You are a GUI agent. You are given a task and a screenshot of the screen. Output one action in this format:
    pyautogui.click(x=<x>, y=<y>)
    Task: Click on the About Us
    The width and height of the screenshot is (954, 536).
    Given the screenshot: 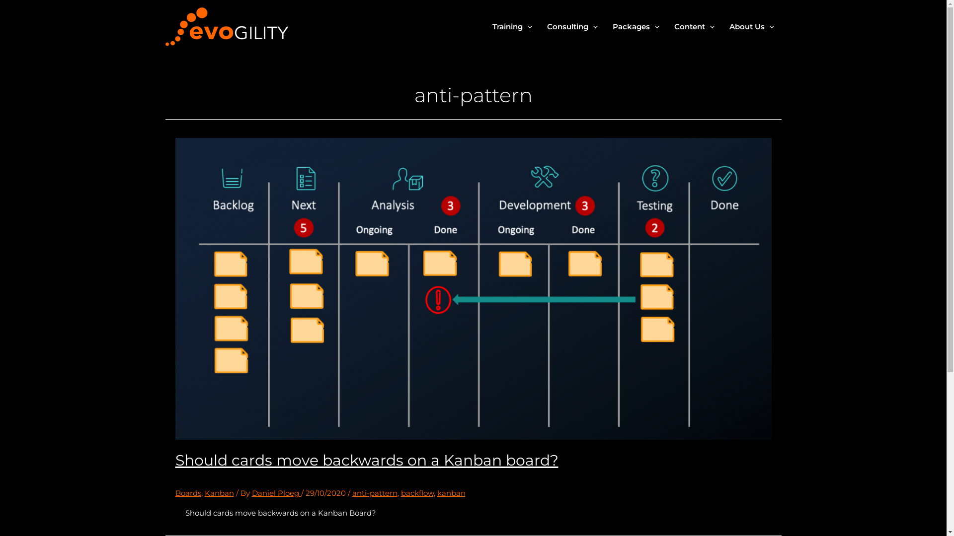 What is the action you would take?
    pyautogui.click(x=751, y=27)
    